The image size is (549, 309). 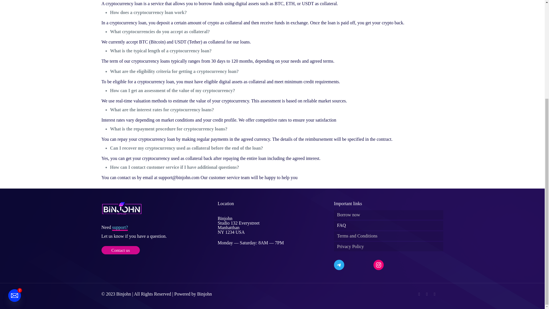 I want to click on Twitter, so click(x=427, y=294).